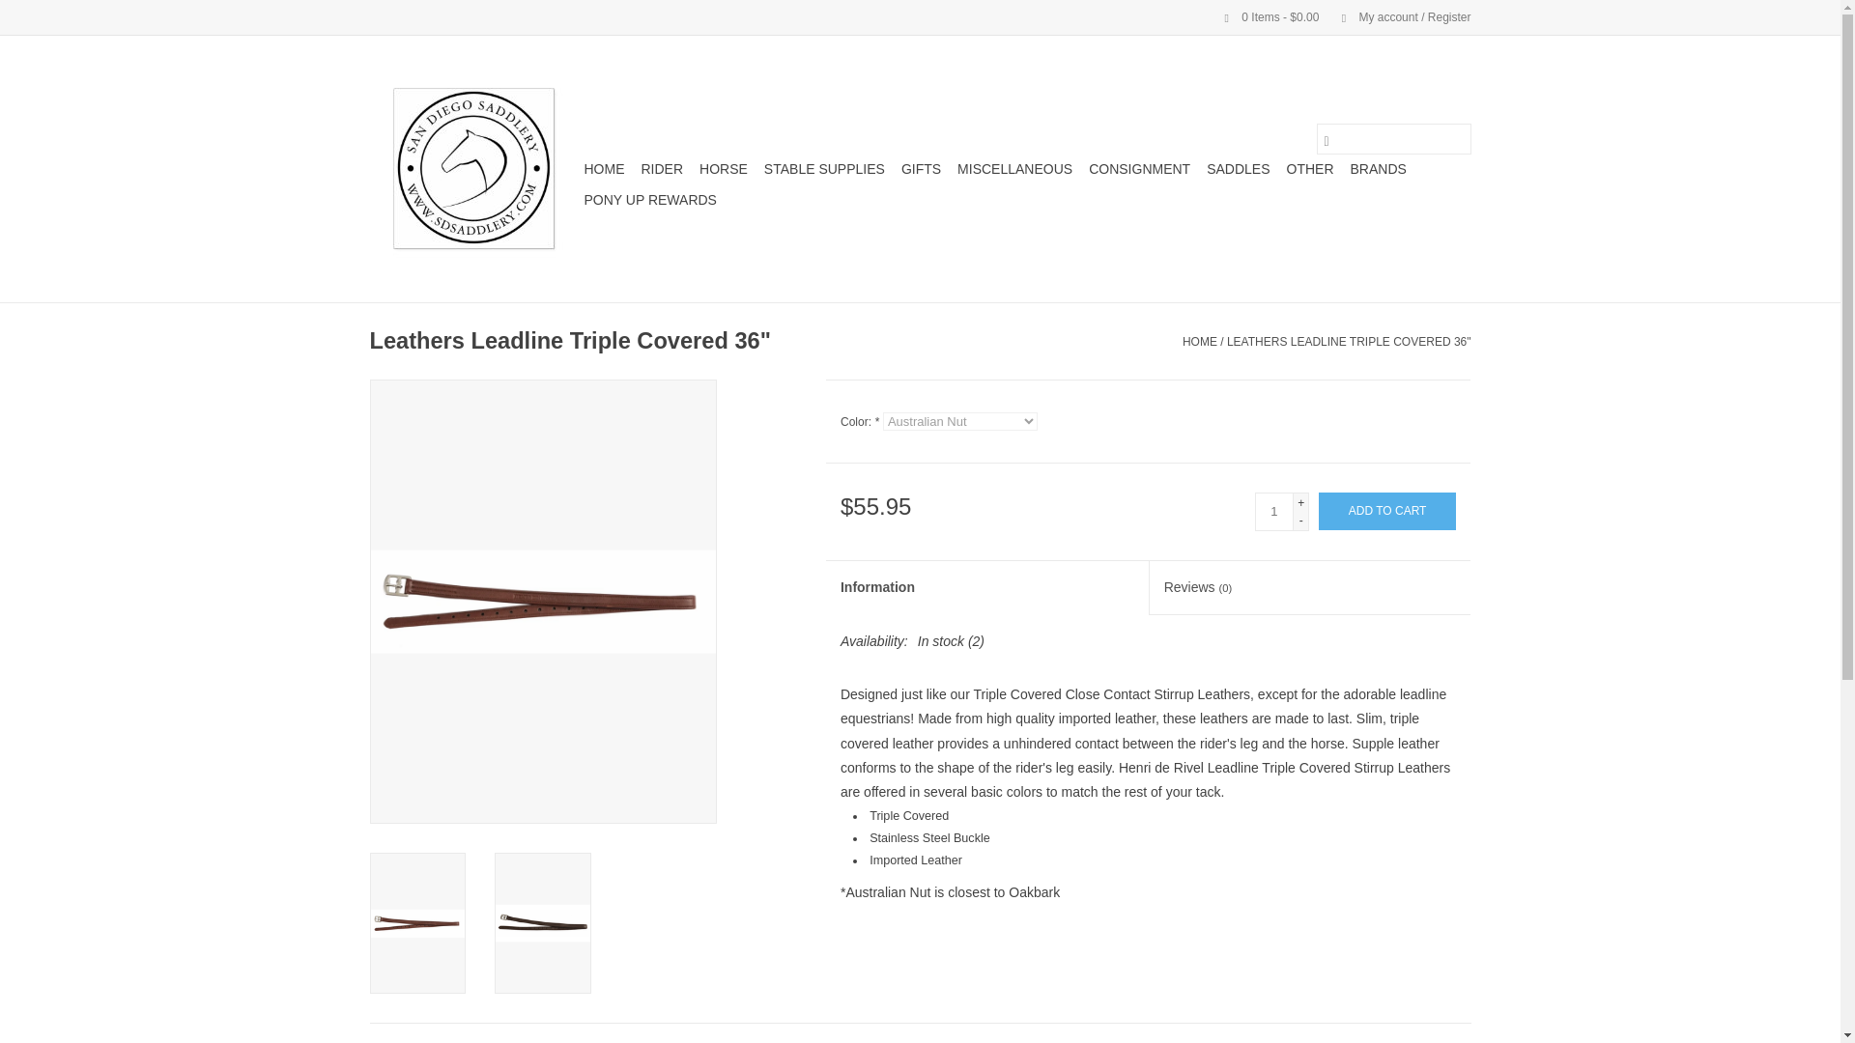 Image resolution: width=1855 pixels, height=1043 pixels. I want to click on Cart, so click(1264, 16).